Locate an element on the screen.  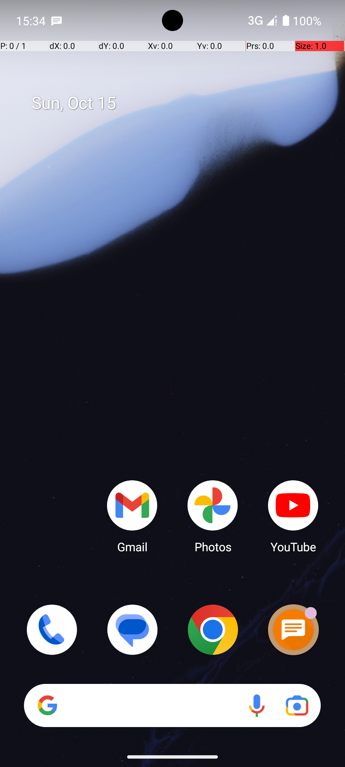
SMS Messenger is located at coordinates (293, 630).